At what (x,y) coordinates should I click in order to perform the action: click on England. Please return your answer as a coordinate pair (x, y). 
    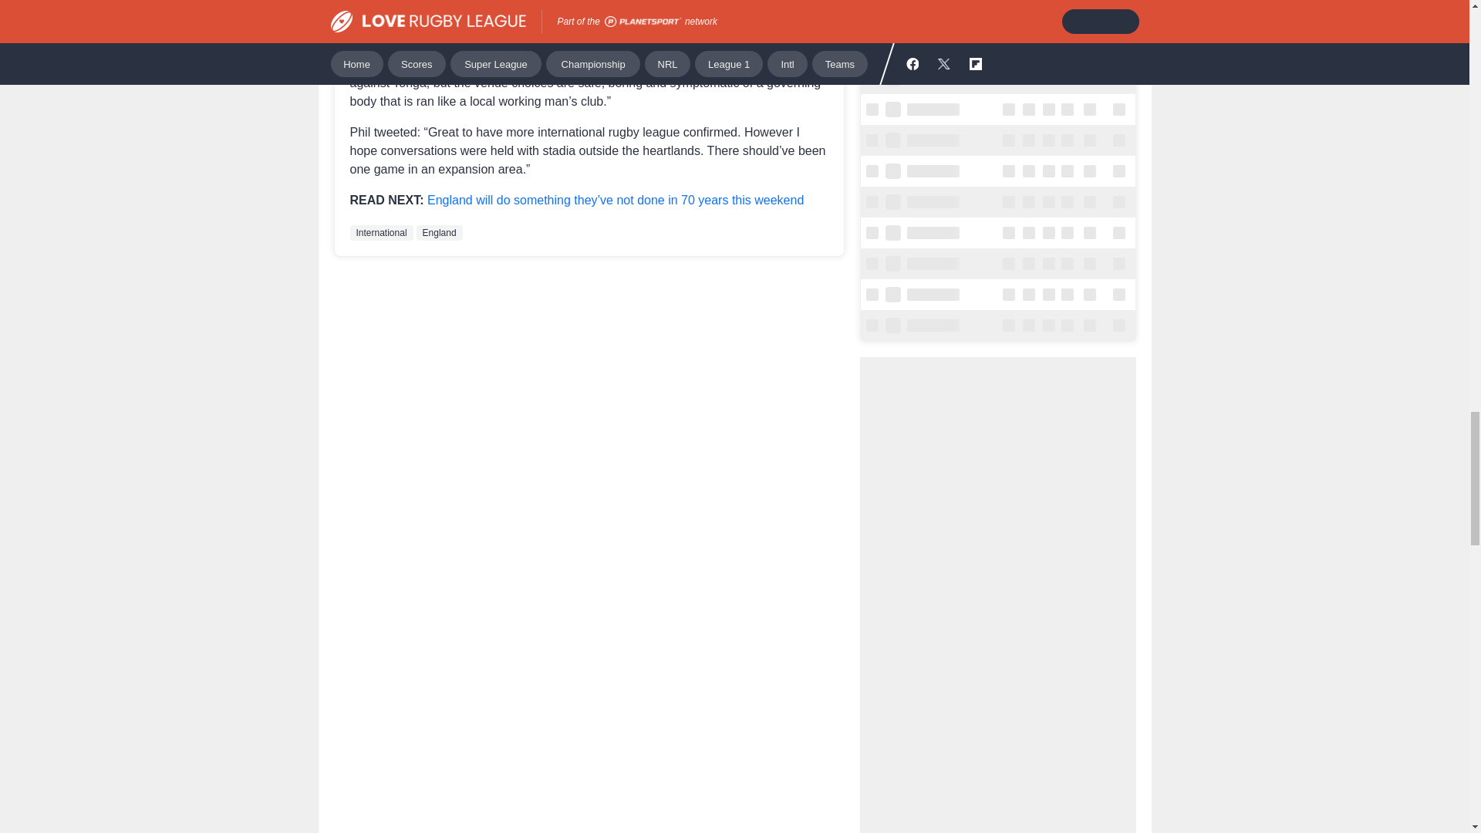
    Looking at the image, I should click on (439, 233).